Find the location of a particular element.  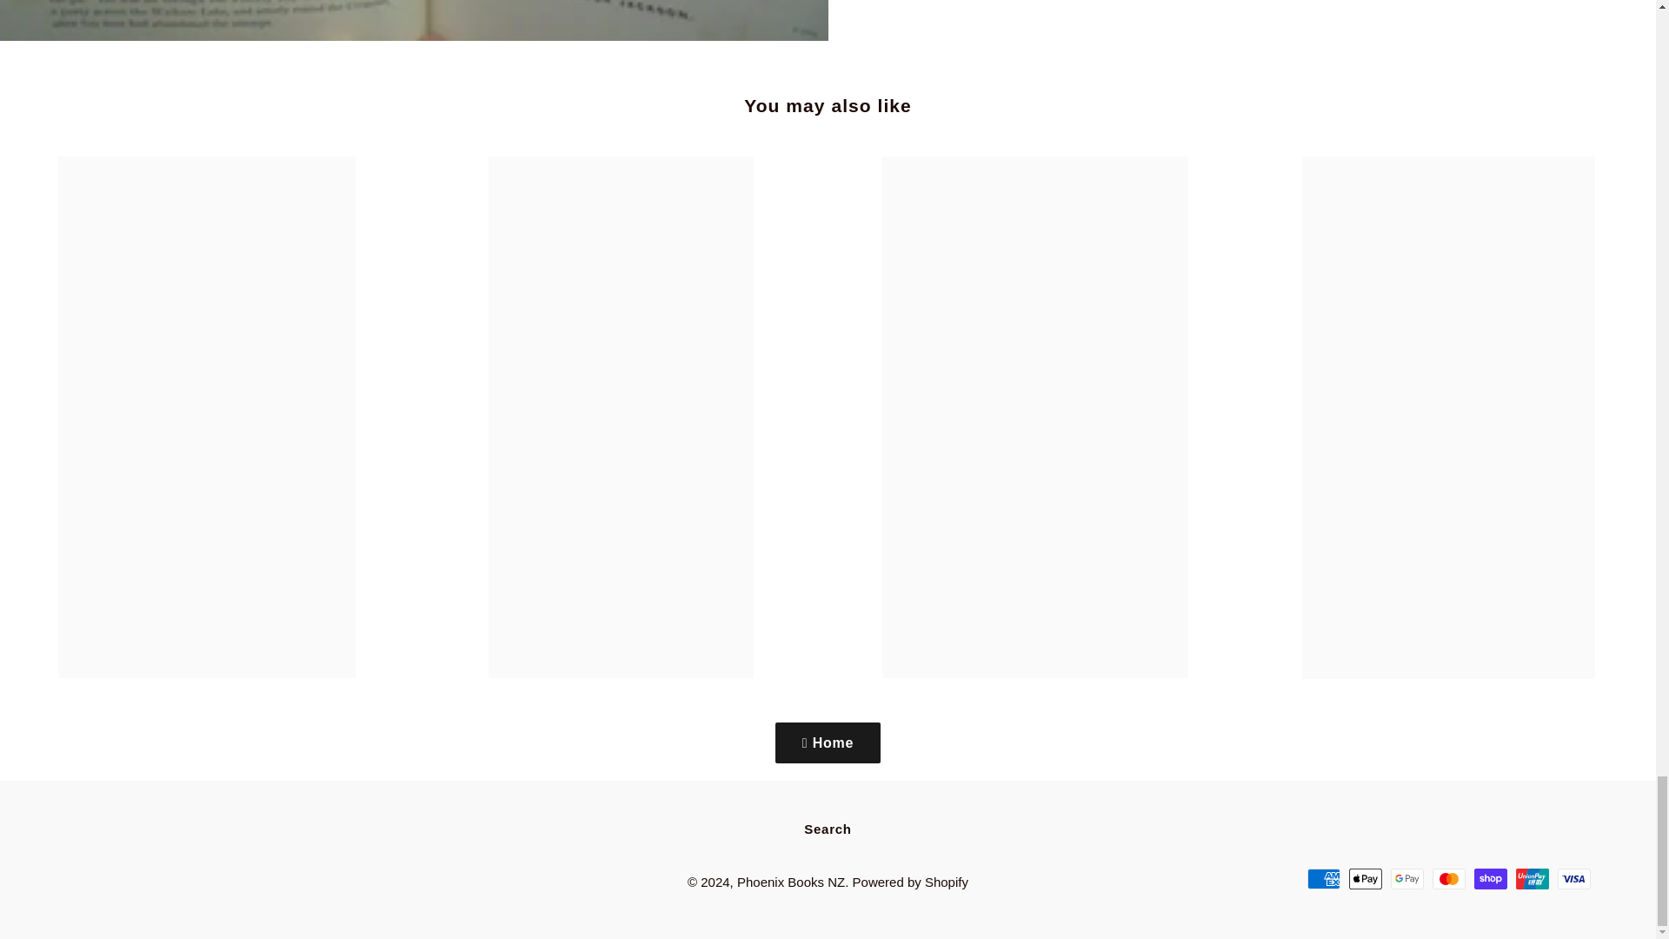

Shop Pay is located at coordinates (1490, 878).